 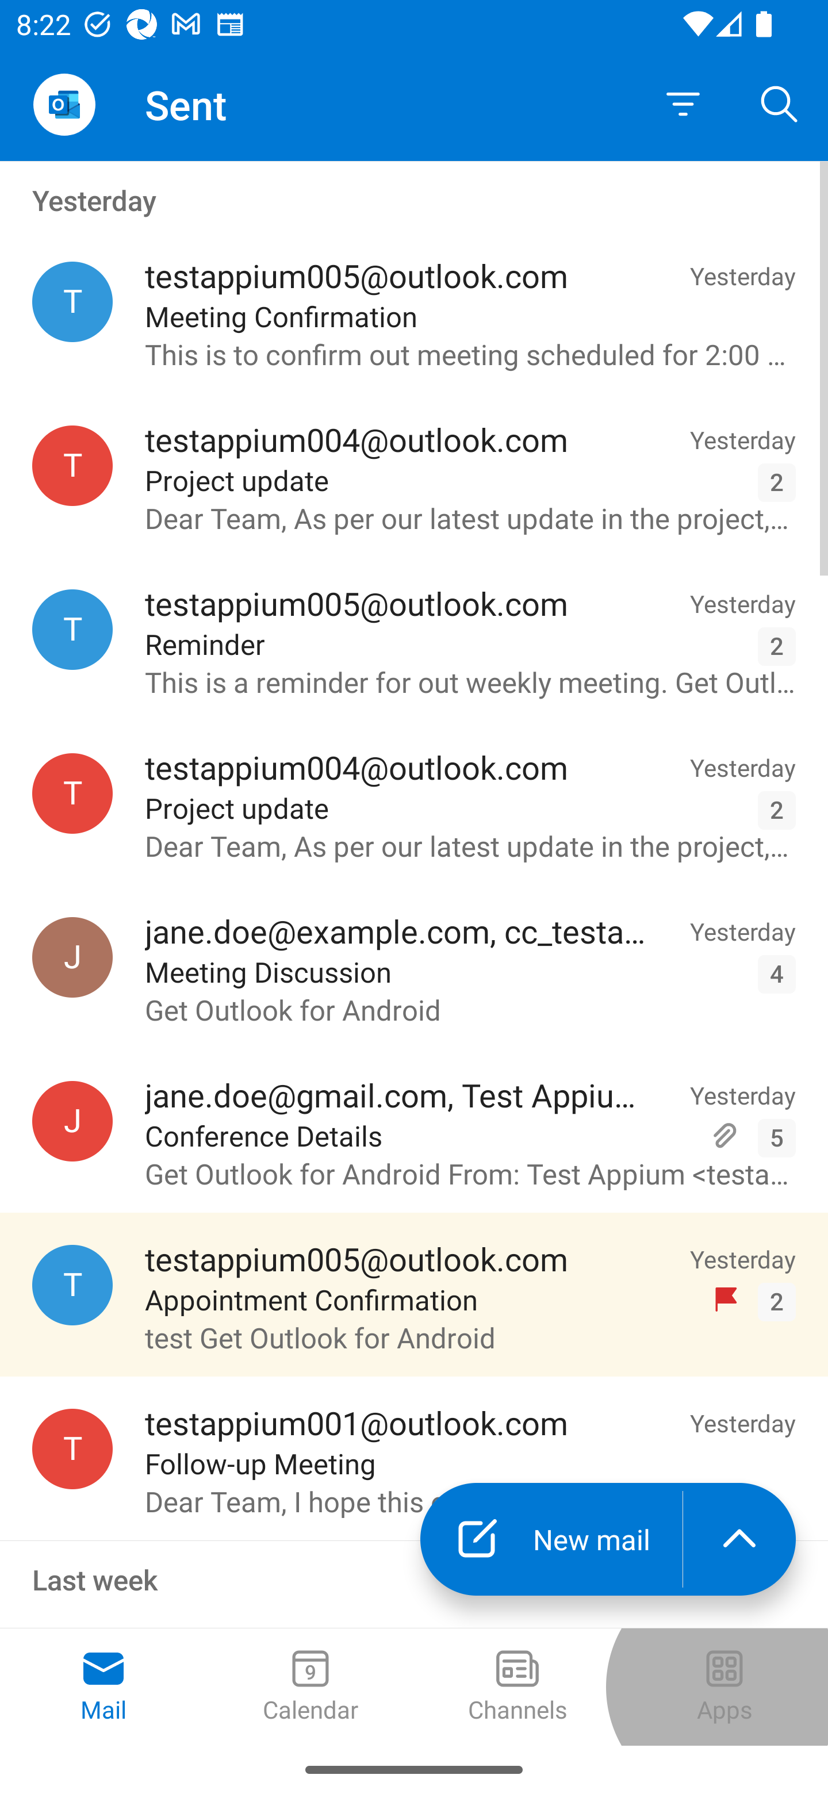 I want to click on Open Navigation Drawer, so click(x=64, y=105).